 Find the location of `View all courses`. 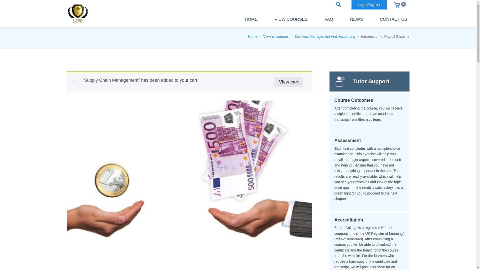

View all courses is located at coordinates (275, 36).